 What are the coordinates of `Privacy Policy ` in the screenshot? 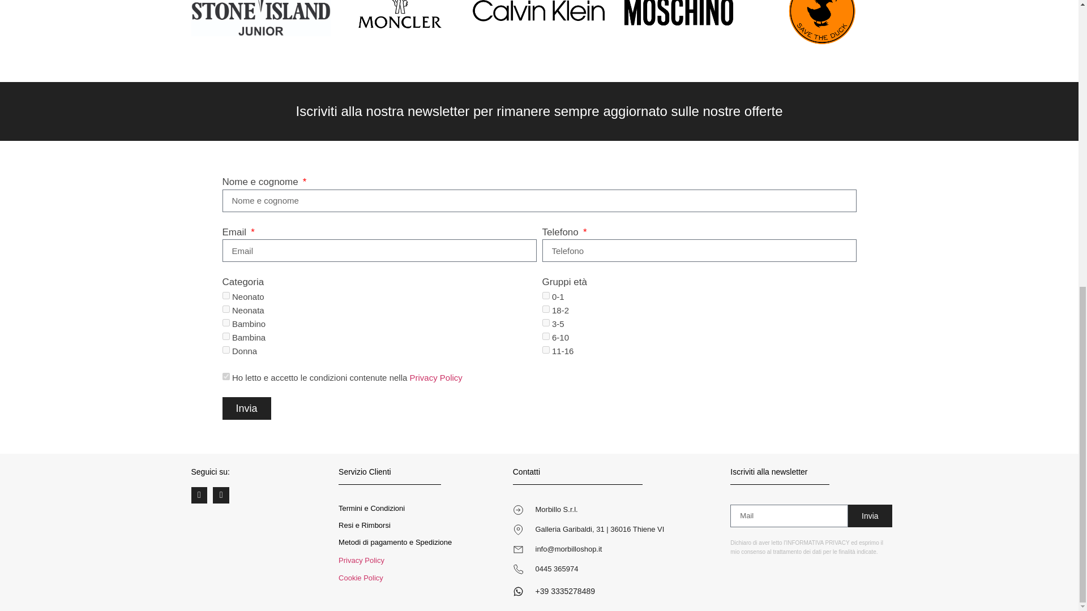 It's located at (436, 377).